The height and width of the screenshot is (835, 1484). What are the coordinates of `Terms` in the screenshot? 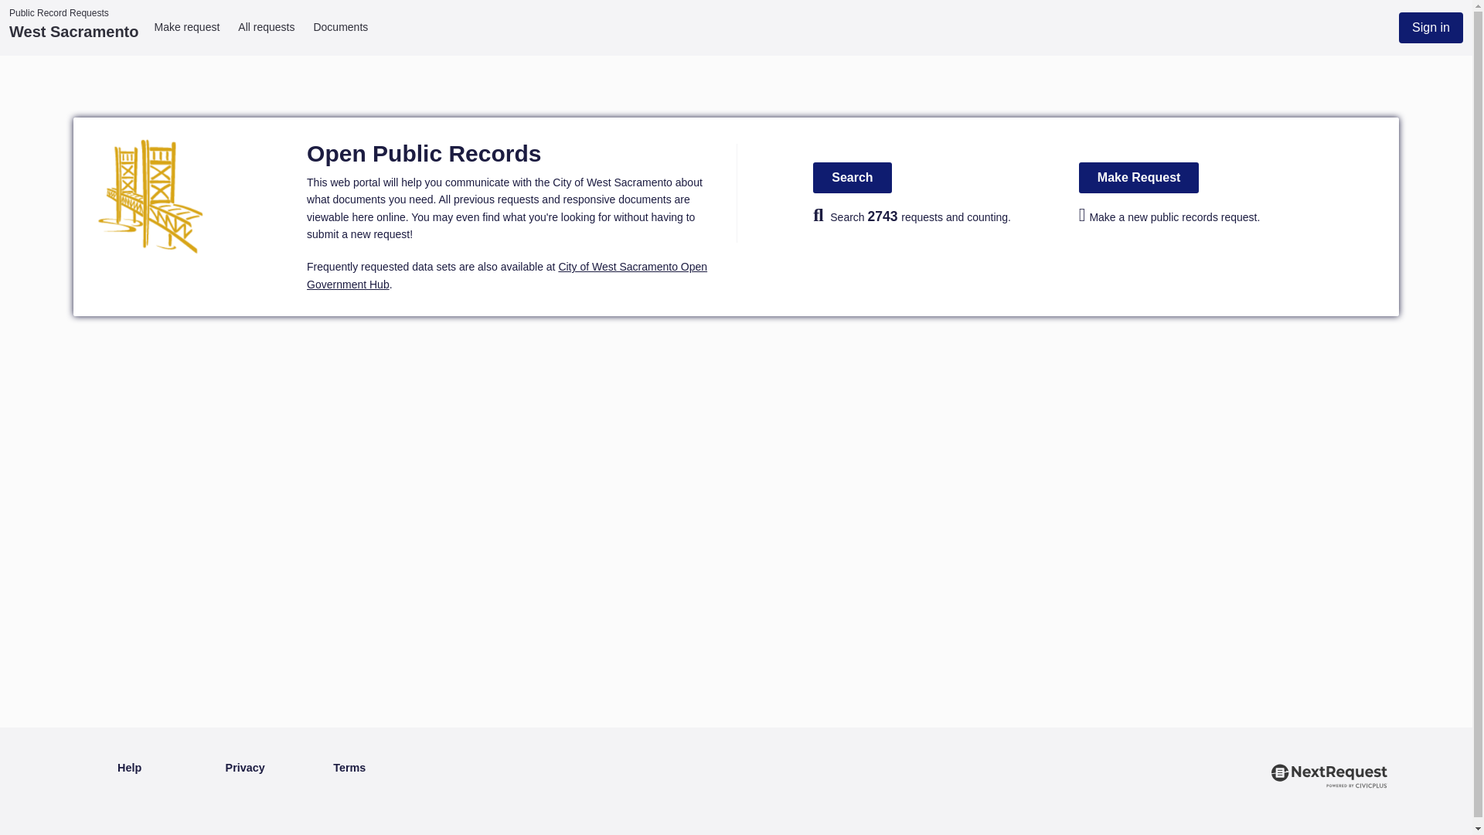 It's located at (349, 769).